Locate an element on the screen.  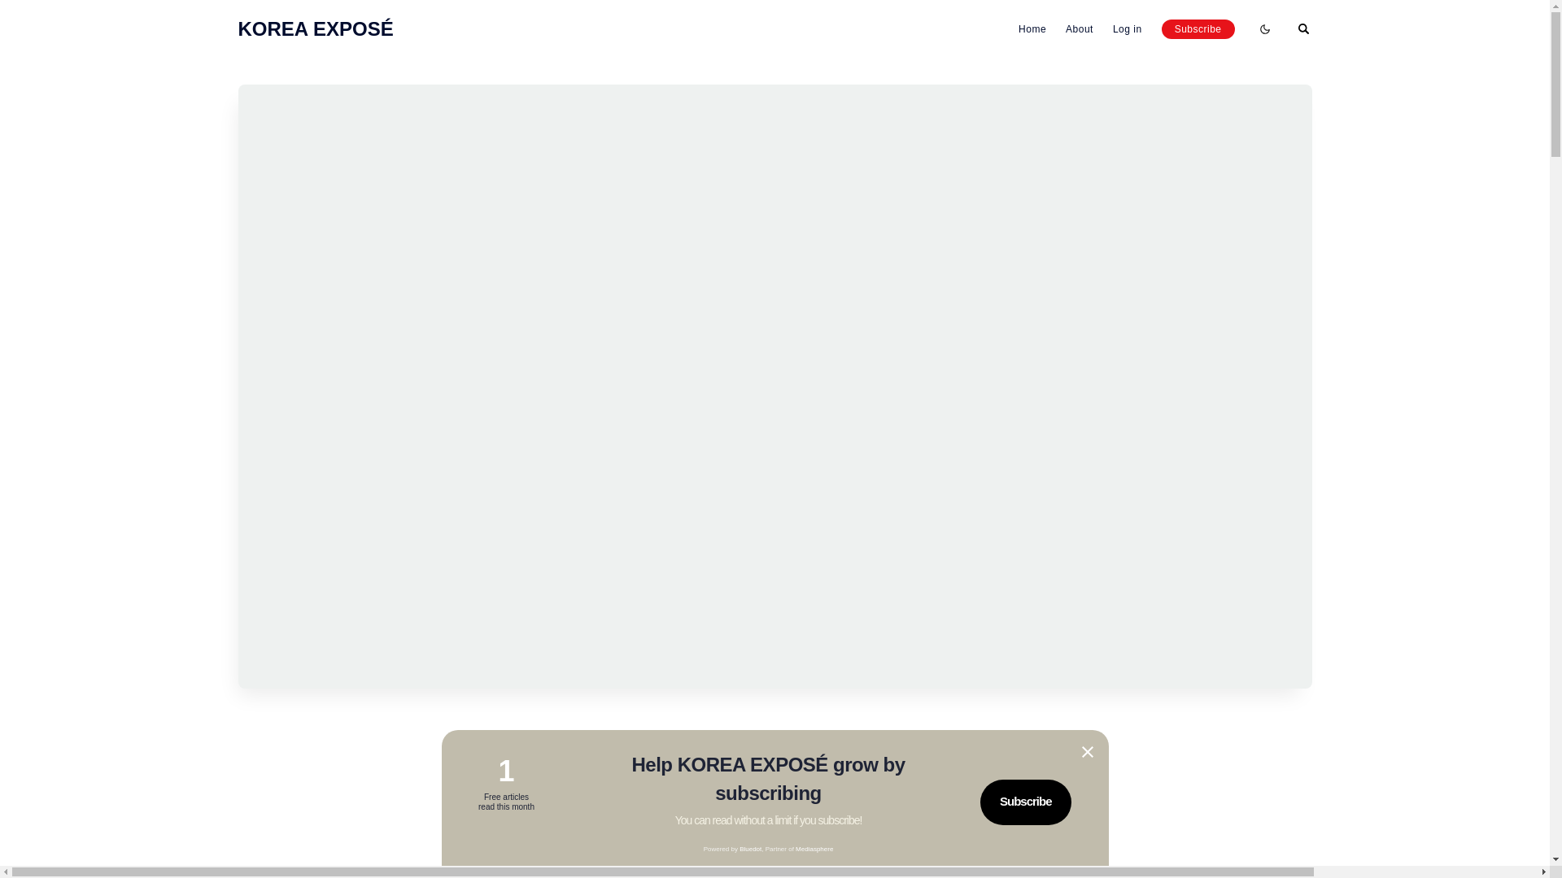
Subscribe is located at coordinates (1026, 802).